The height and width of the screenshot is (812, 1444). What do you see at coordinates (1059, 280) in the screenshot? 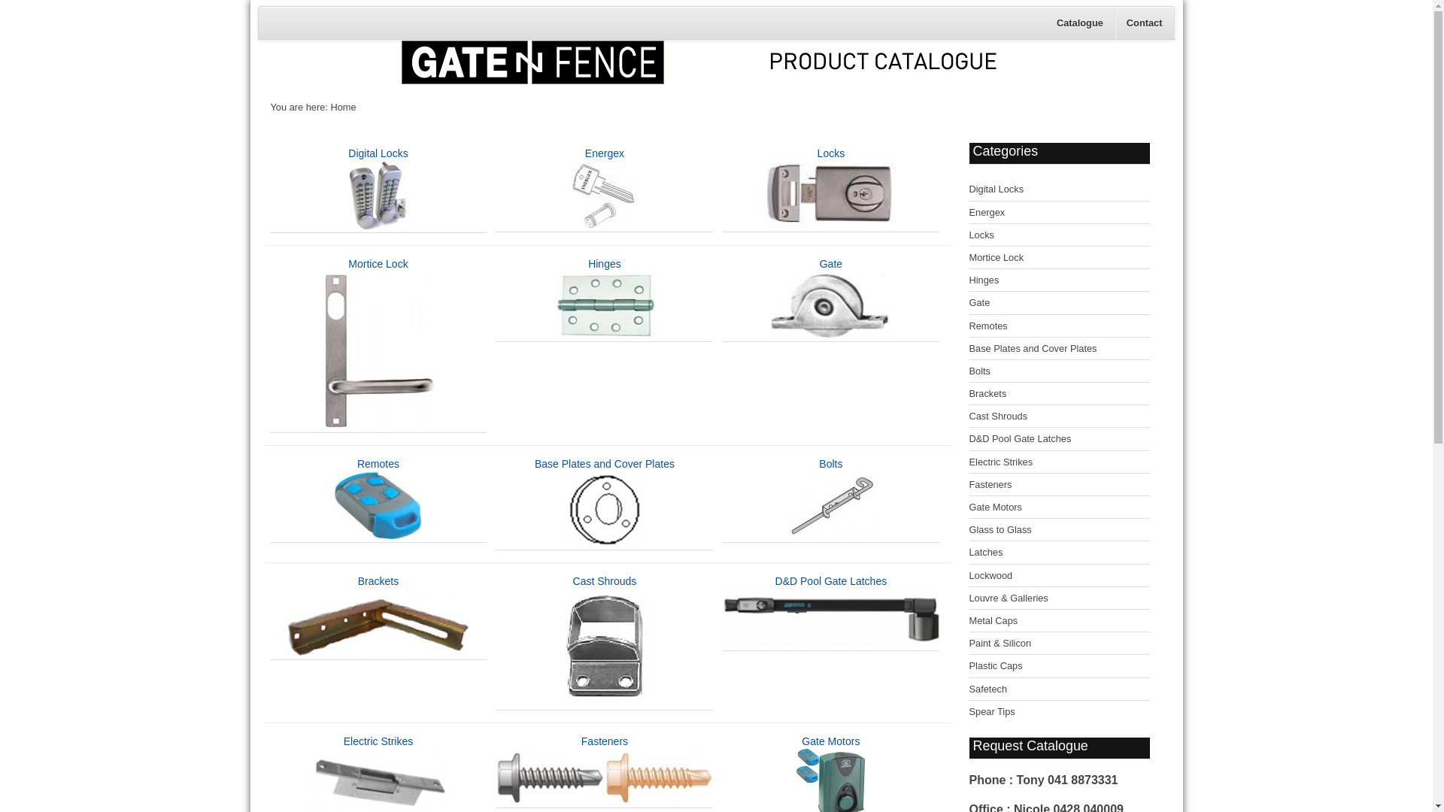
I see `Hinges` at bounding box center [1059, 280].